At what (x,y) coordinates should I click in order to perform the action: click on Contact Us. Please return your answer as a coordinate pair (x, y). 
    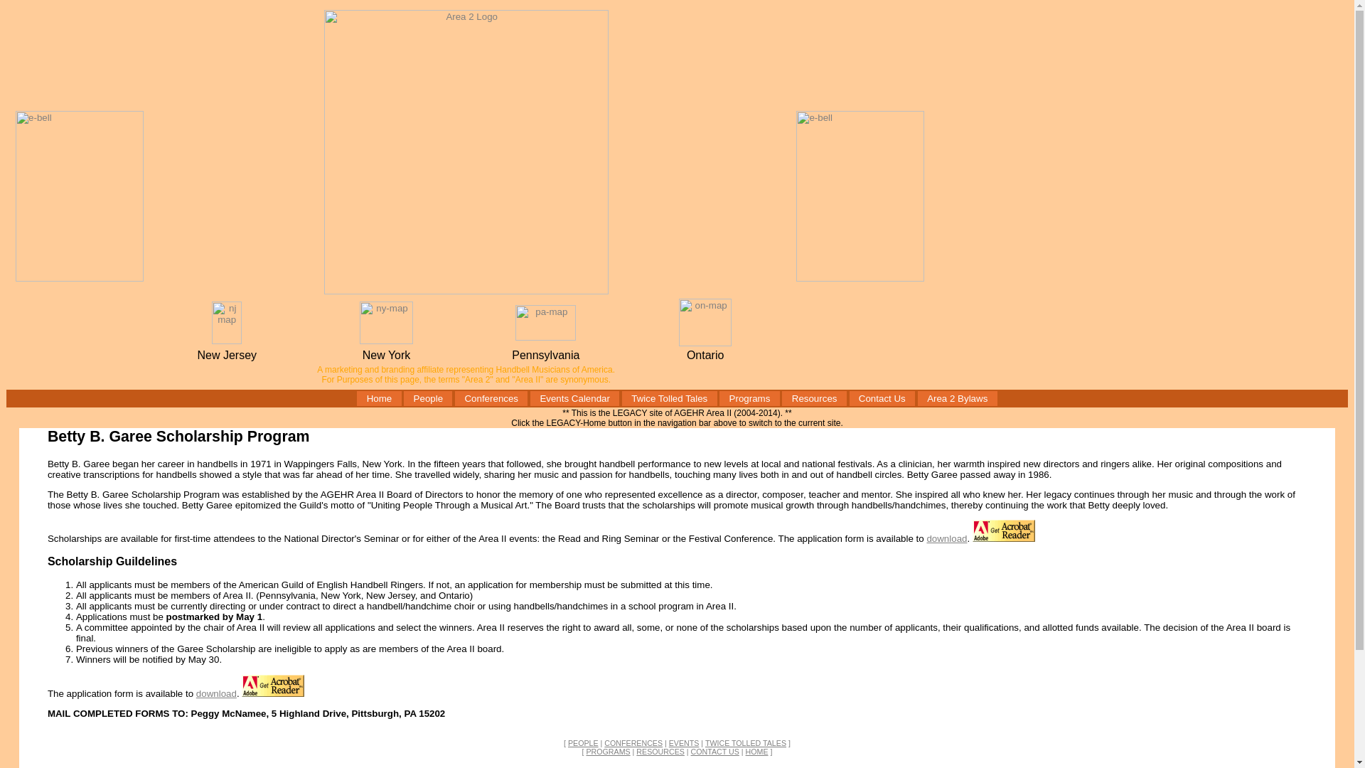
    Looking at the image, I should click on (882, 398).